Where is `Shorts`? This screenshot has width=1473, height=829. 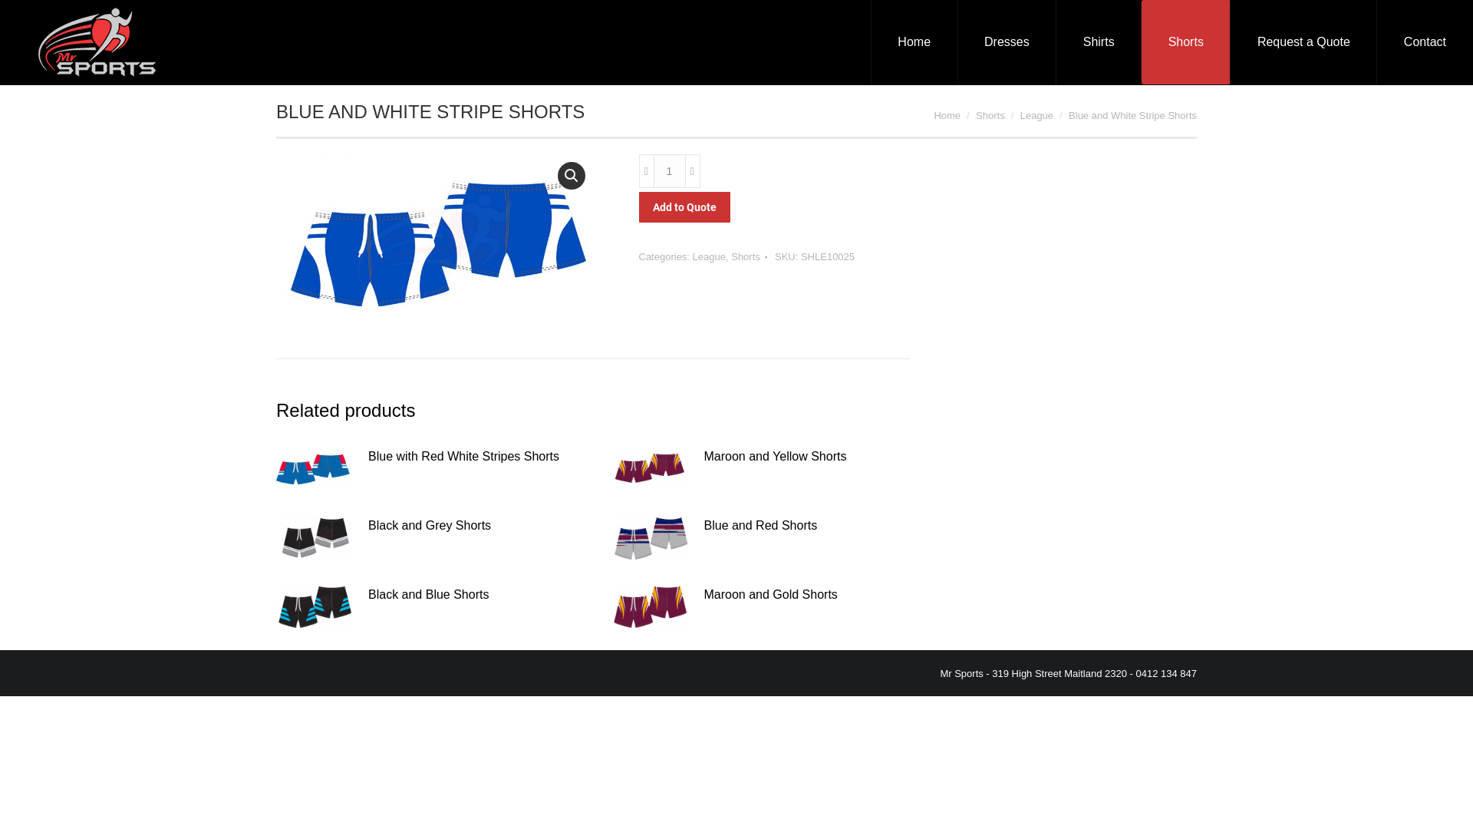
Shorts is located at coordinates (746, 256).